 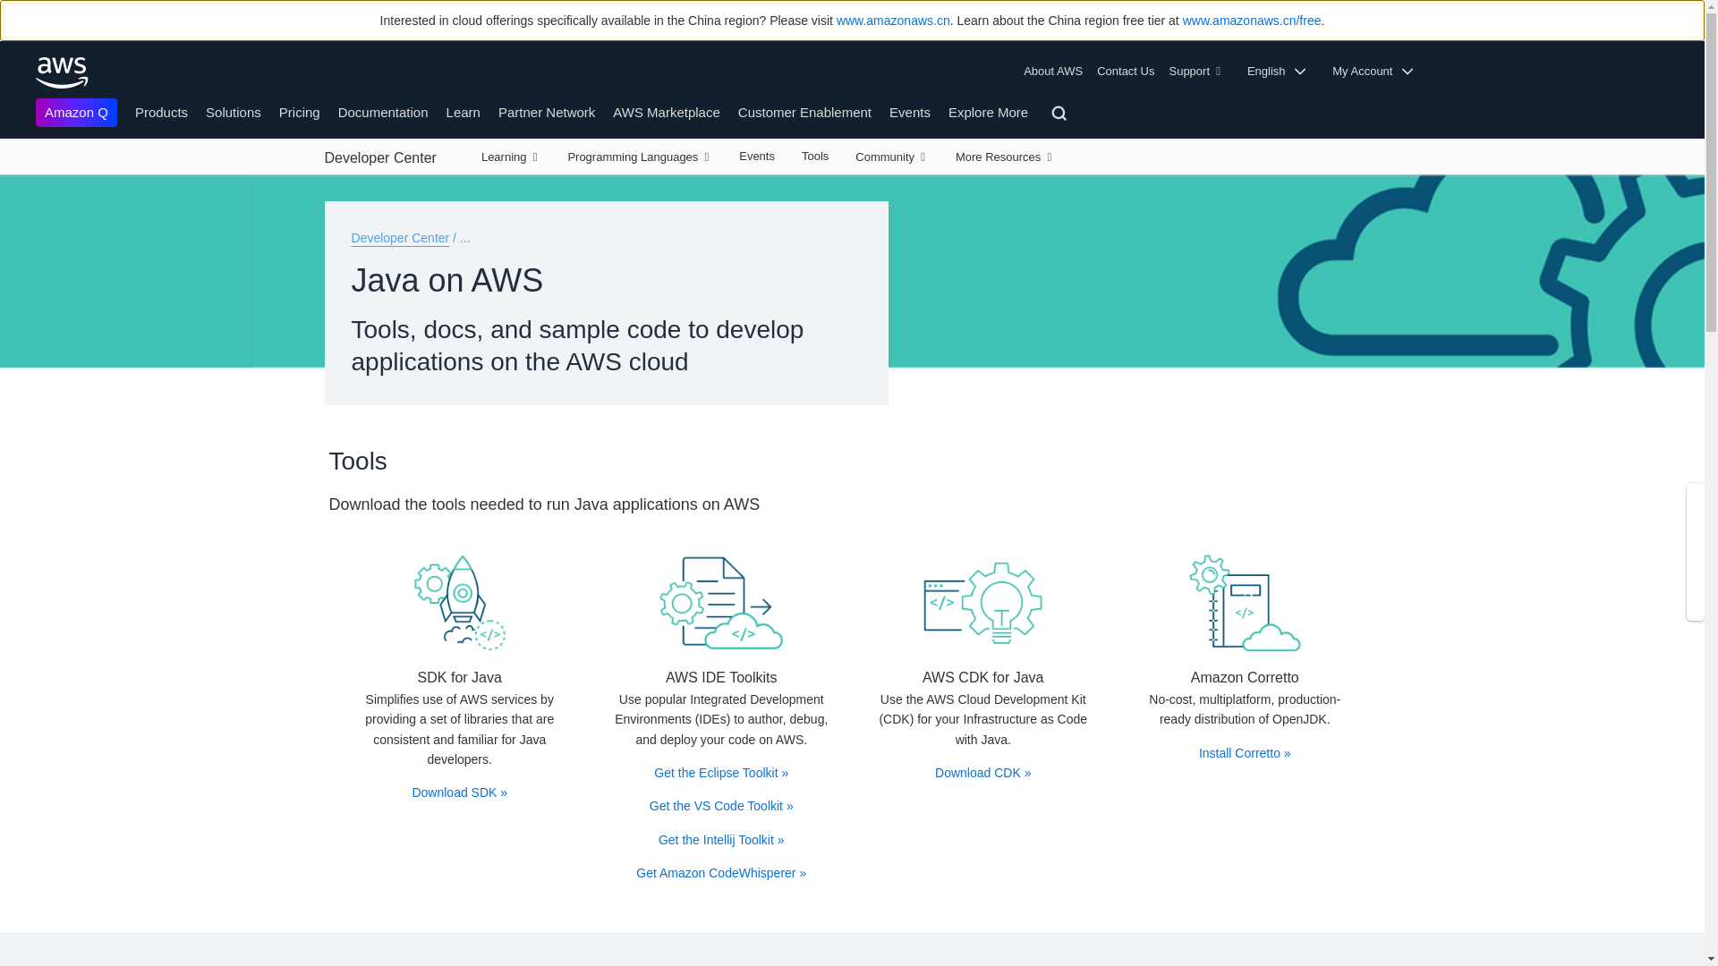 What do you see at coordinates (1056, 72) in the screenshot?
I see `About AWS` at bounding box center [1056, 72].